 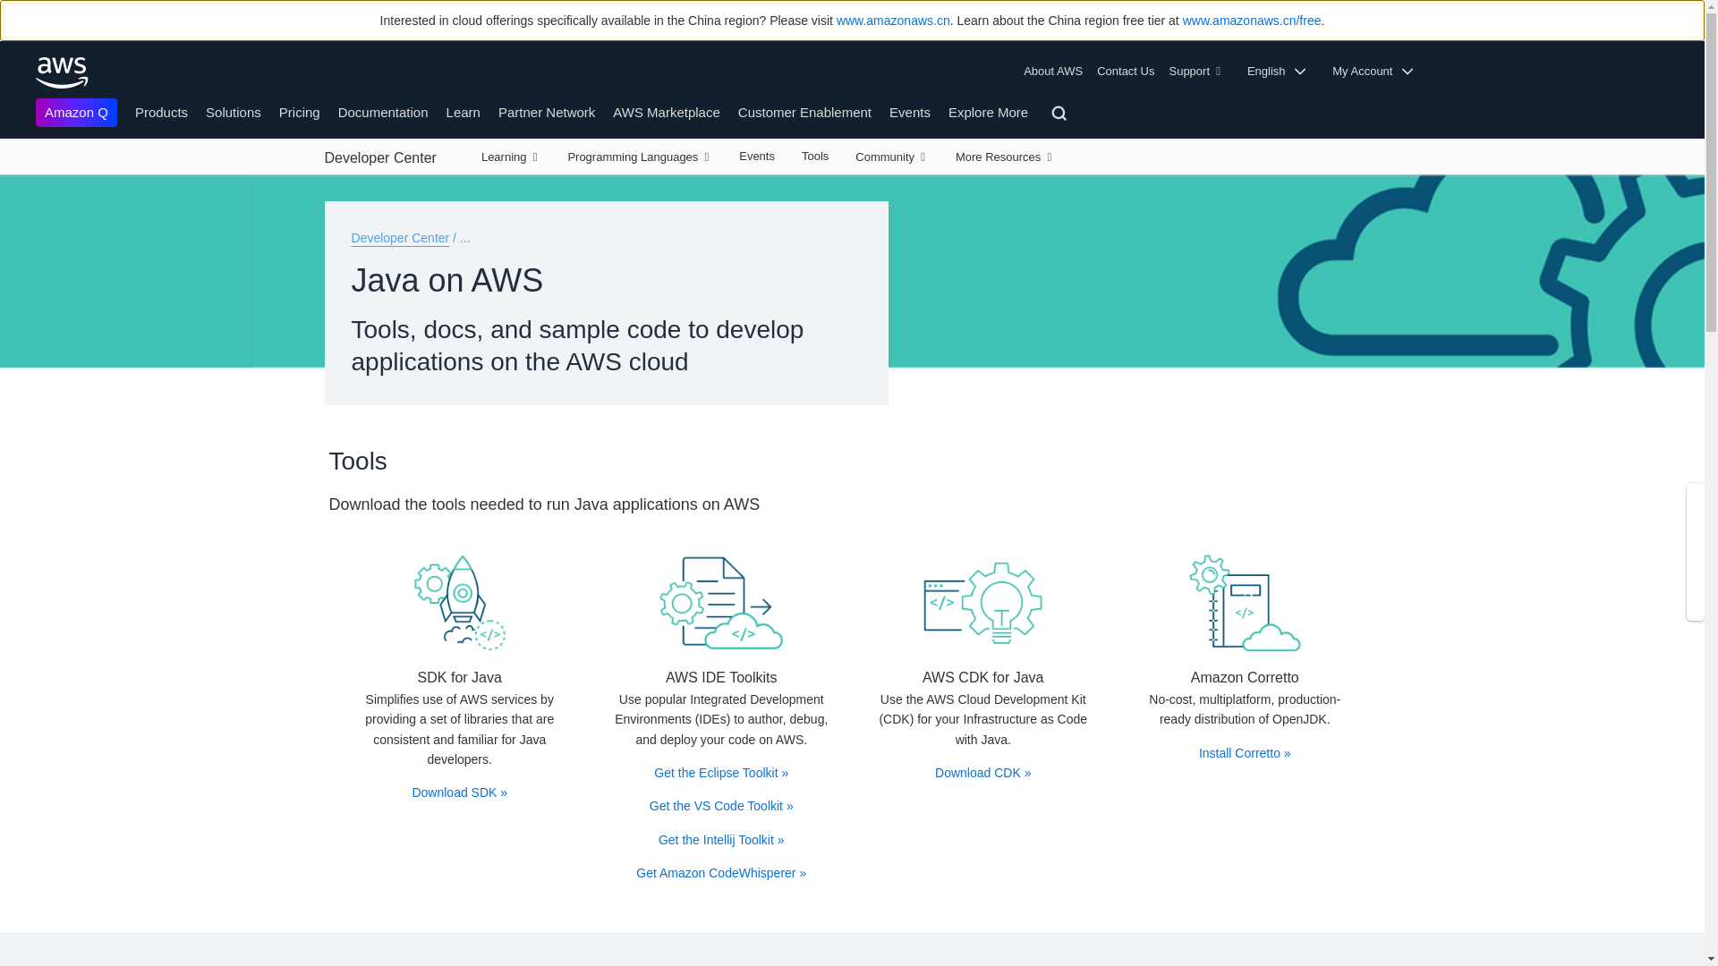 What do you see at coordinates (1056, 72) in the screenshot?
I see `About AWS` at bounding box center [1056, 72].